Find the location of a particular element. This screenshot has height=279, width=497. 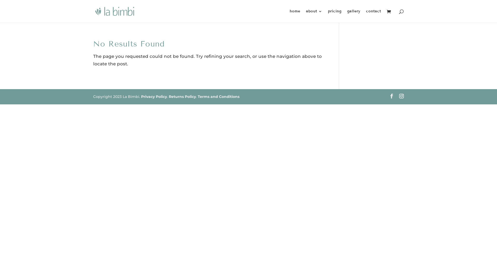

about is located at coordinates (314, 16).